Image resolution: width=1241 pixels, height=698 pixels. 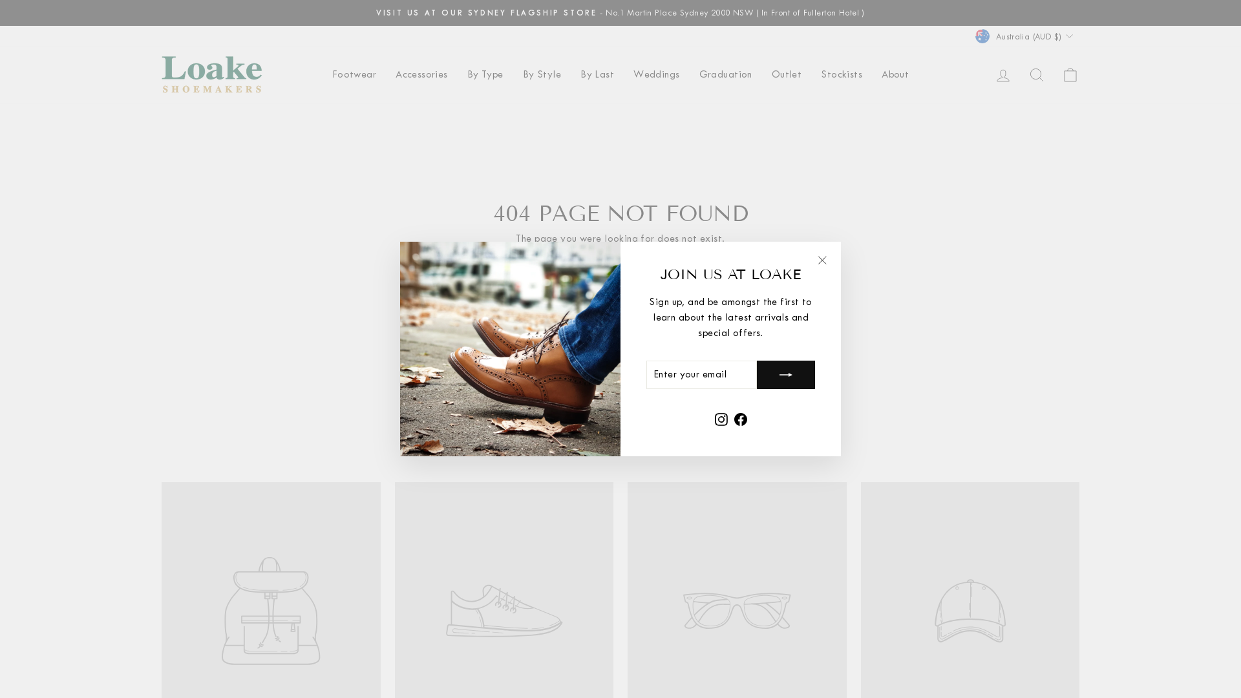 I want to click on Search, so click(x=1037, y=75).